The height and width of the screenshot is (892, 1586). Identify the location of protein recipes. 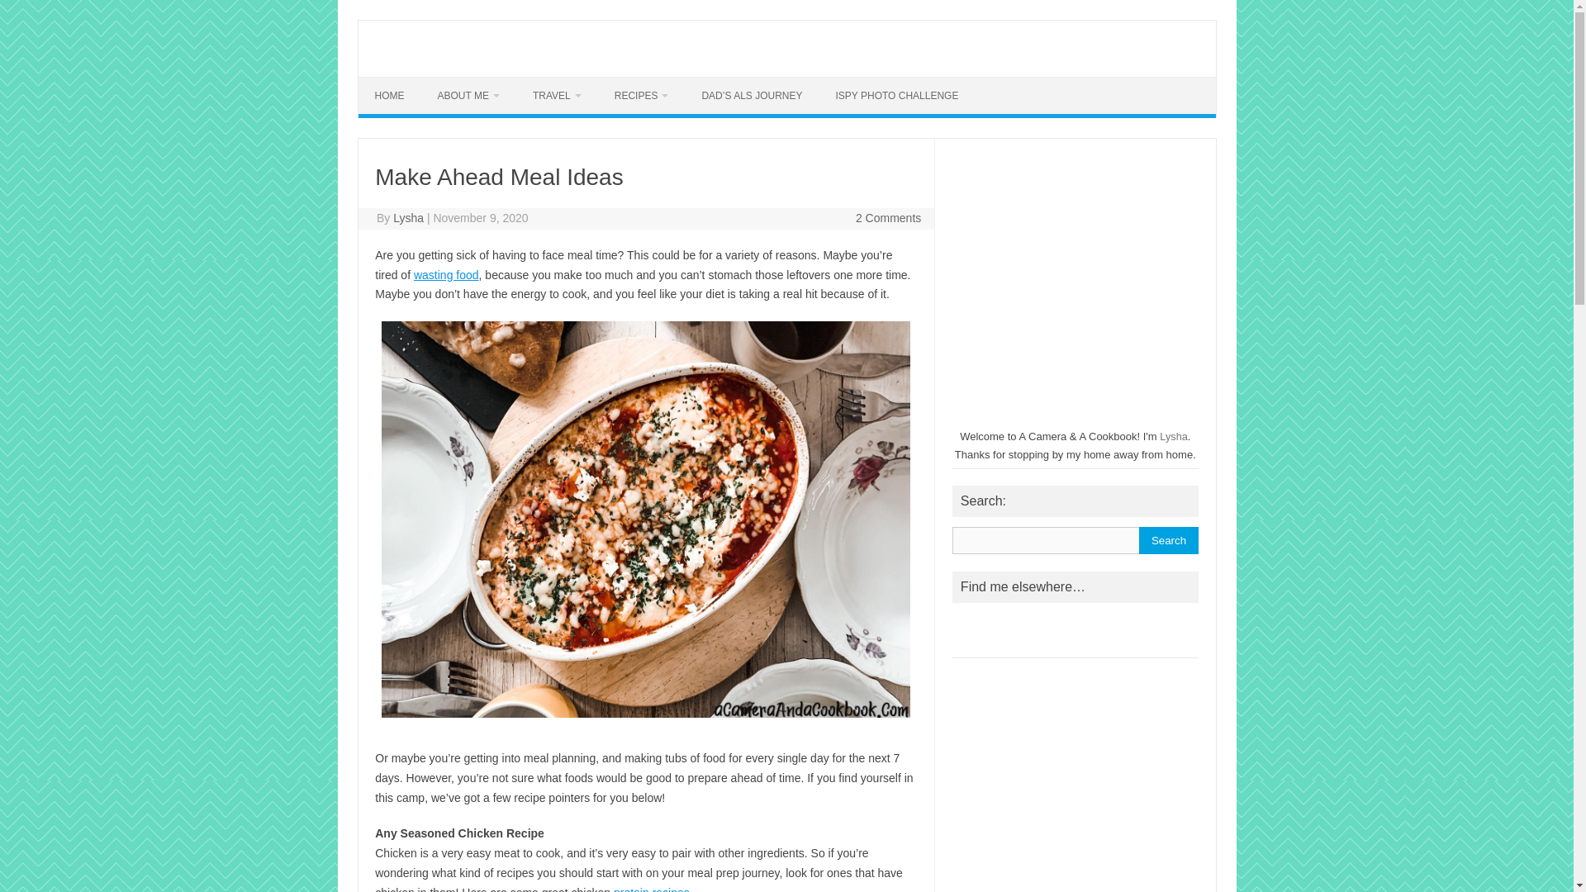
(652, 889).